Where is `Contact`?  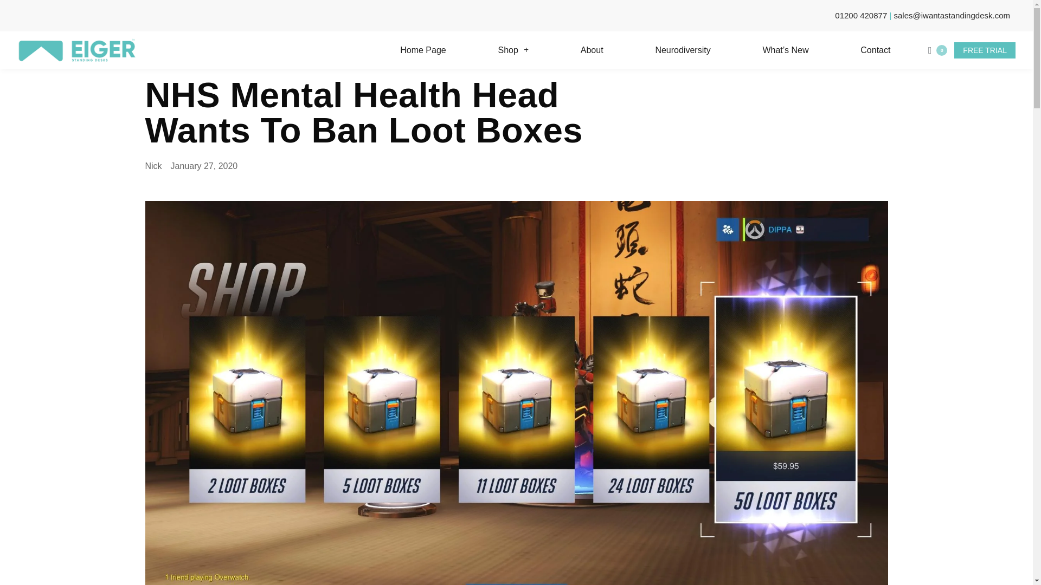 Contact is located at coordinates (875, 50).